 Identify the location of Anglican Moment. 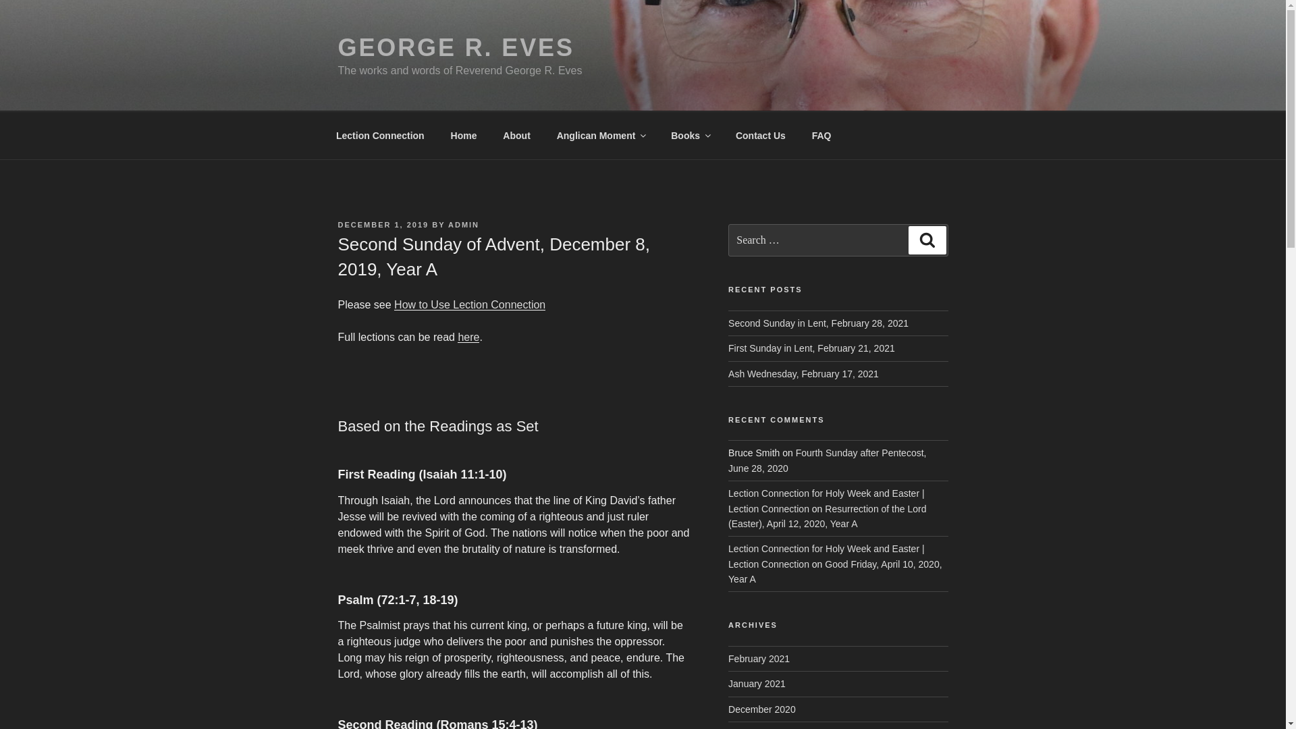
(601, 135).